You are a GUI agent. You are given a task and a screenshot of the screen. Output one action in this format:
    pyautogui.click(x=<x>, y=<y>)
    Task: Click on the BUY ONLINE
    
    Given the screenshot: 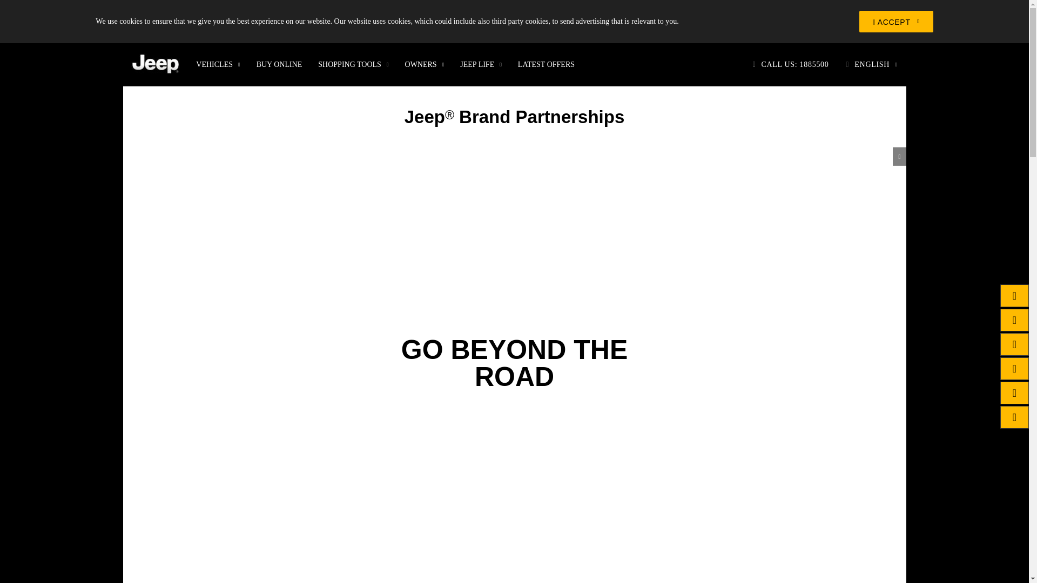 What is the action you would take?
    pyautogui.click(x=279, y=64)
    